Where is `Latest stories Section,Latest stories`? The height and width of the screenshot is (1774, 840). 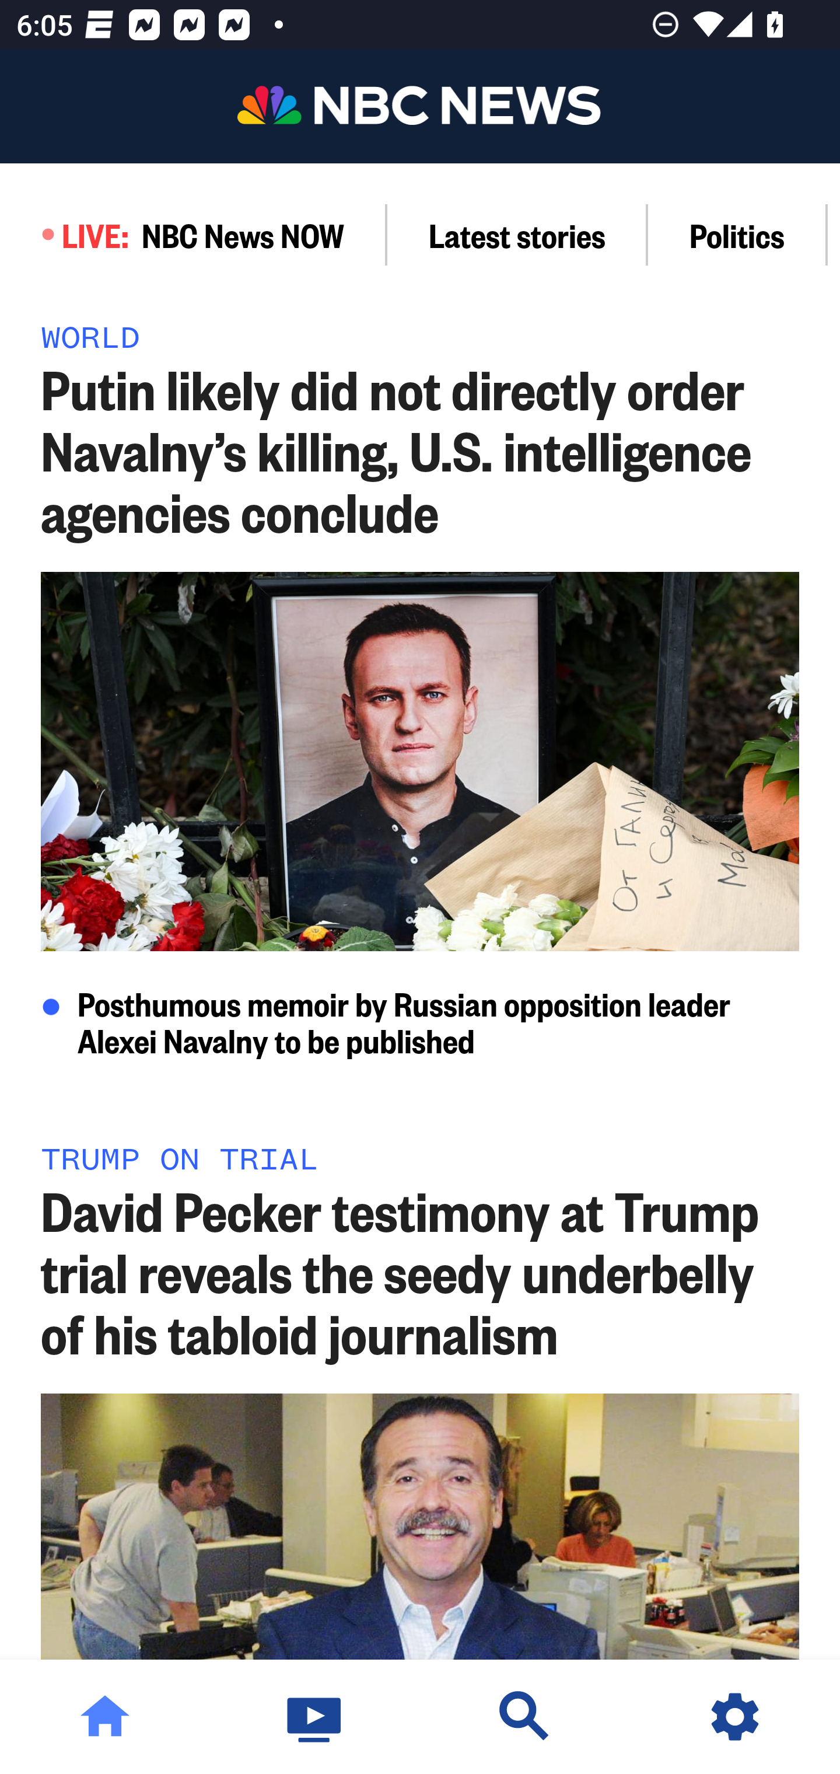 Latest stories Section,Latest stories is located at coordinates (517, 235).